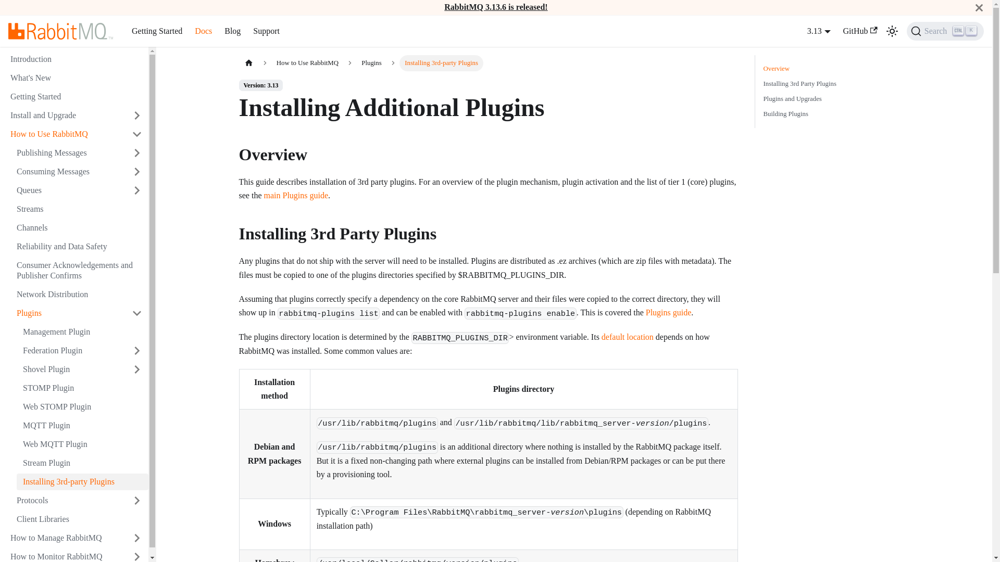  I want to click on 3.13, so click(819, 31).